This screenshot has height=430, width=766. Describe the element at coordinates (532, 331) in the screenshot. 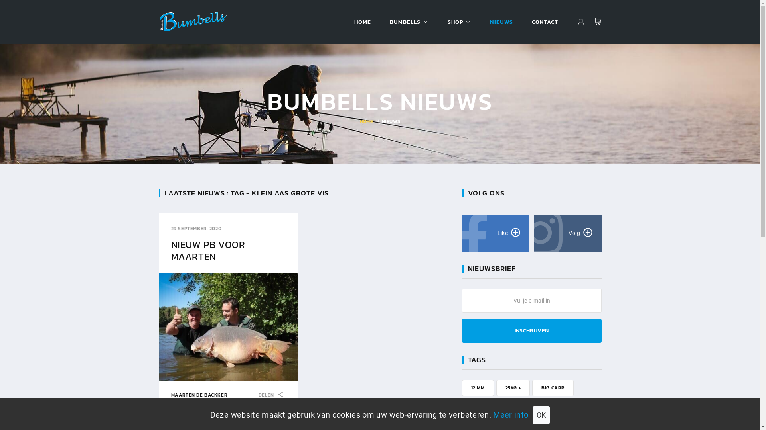

I see `INSCHRIJVEN` at that location.